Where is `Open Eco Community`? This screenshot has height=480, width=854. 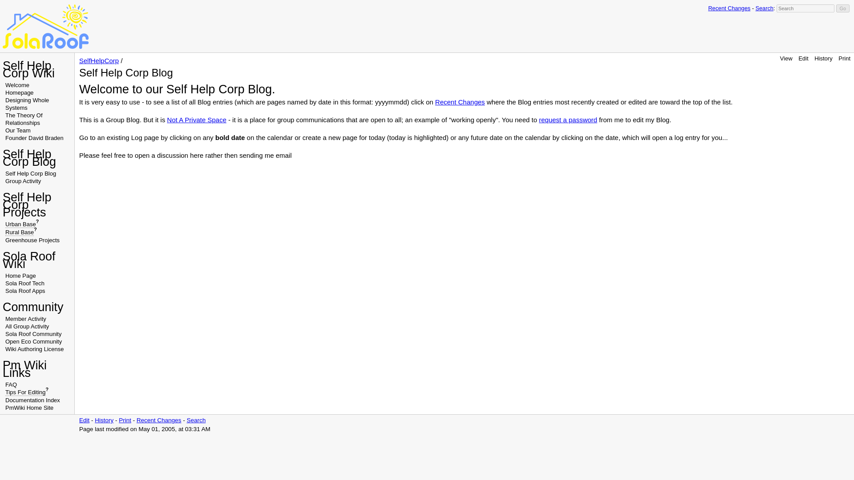 Open Eco Community is located at coordinates (33, 341).